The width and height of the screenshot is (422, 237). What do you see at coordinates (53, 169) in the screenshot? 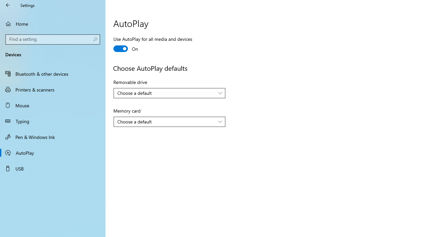
I see `USB` at bounding box center [53, 169].